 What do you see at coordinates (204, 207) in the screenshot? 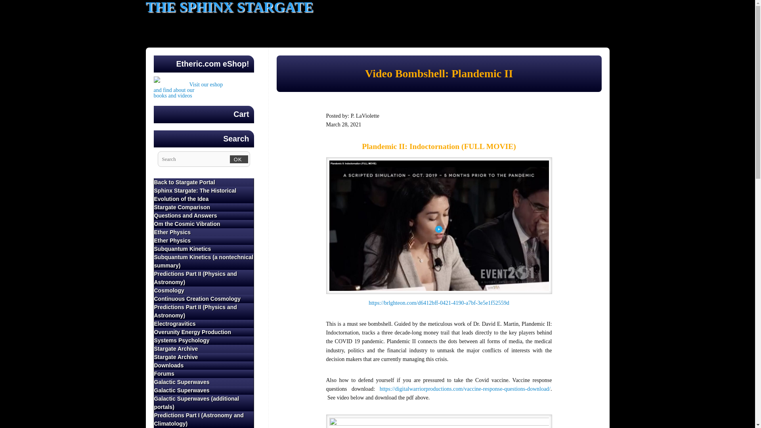
I see `Ether Physics` at bounding box center [204, 207].